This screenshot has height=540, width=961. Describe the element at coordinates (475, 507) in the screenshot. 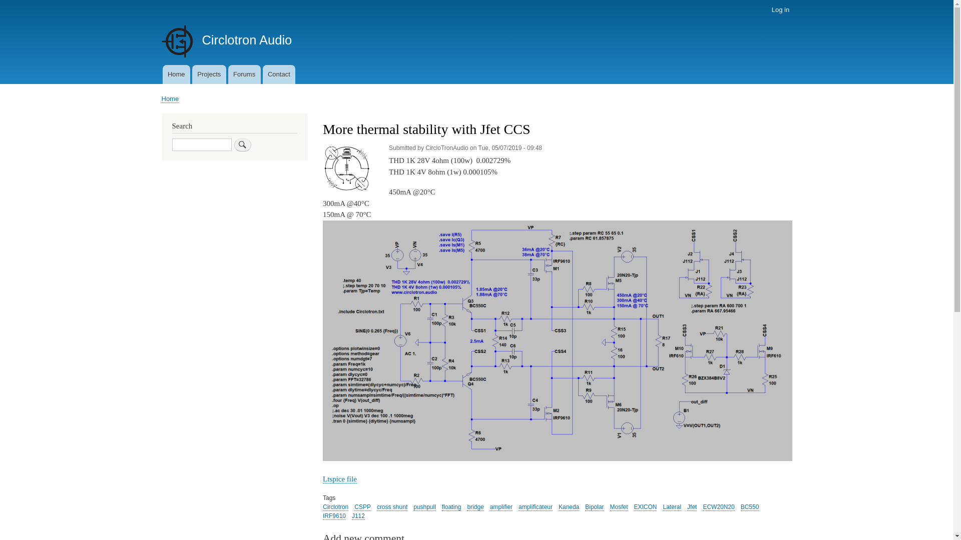

I see `bridge` at that location.